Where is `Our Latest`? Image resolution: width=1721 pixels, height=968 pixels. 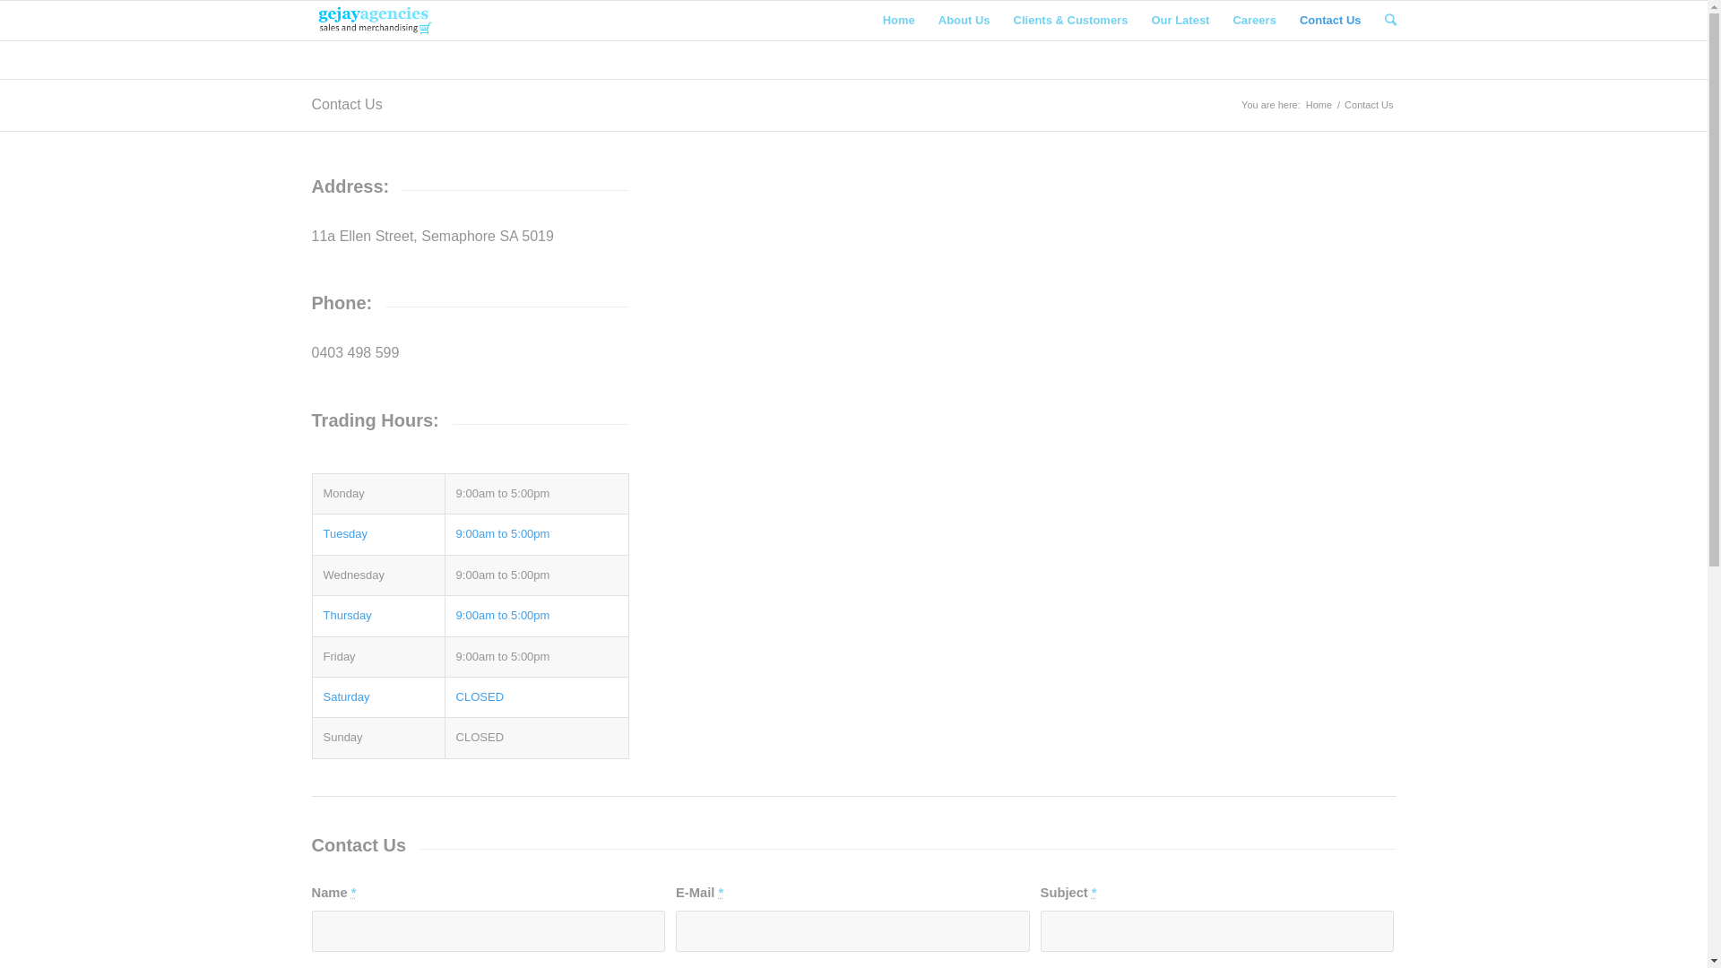 Our Latest is located at coordinates (1180, 21).